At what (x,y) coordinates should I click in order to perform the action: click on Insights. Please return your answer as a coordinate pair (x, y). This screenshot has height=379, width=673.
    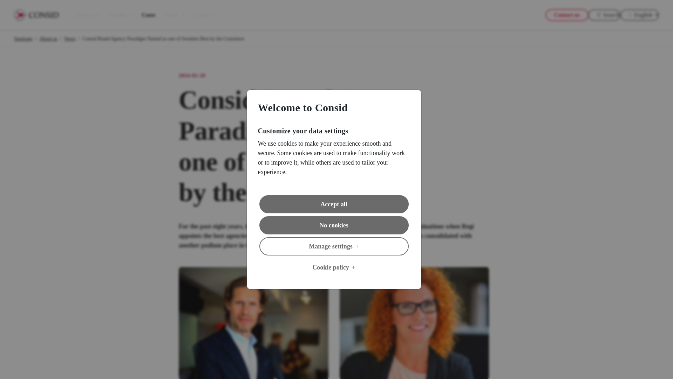
    Looking at the image, I should click on (121, 15).